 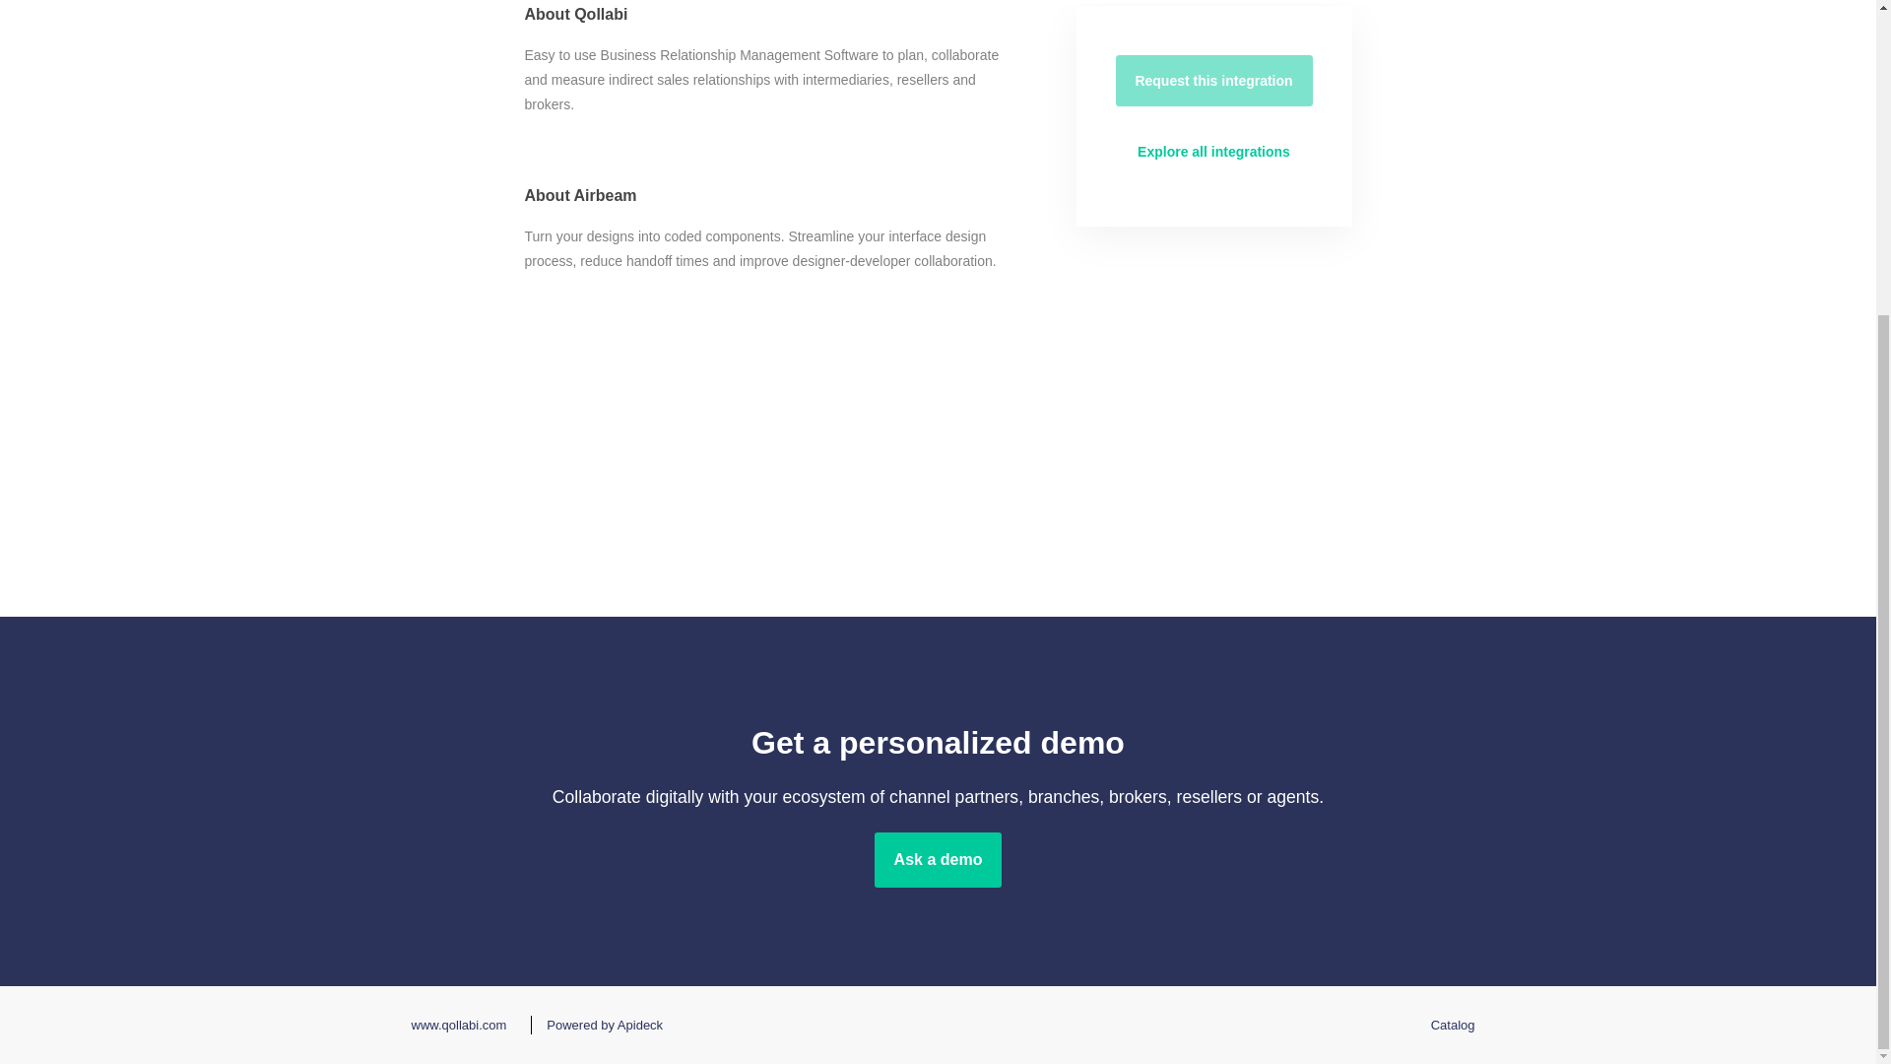 I want to click on Ask a demo, so click(x=938, y=859).